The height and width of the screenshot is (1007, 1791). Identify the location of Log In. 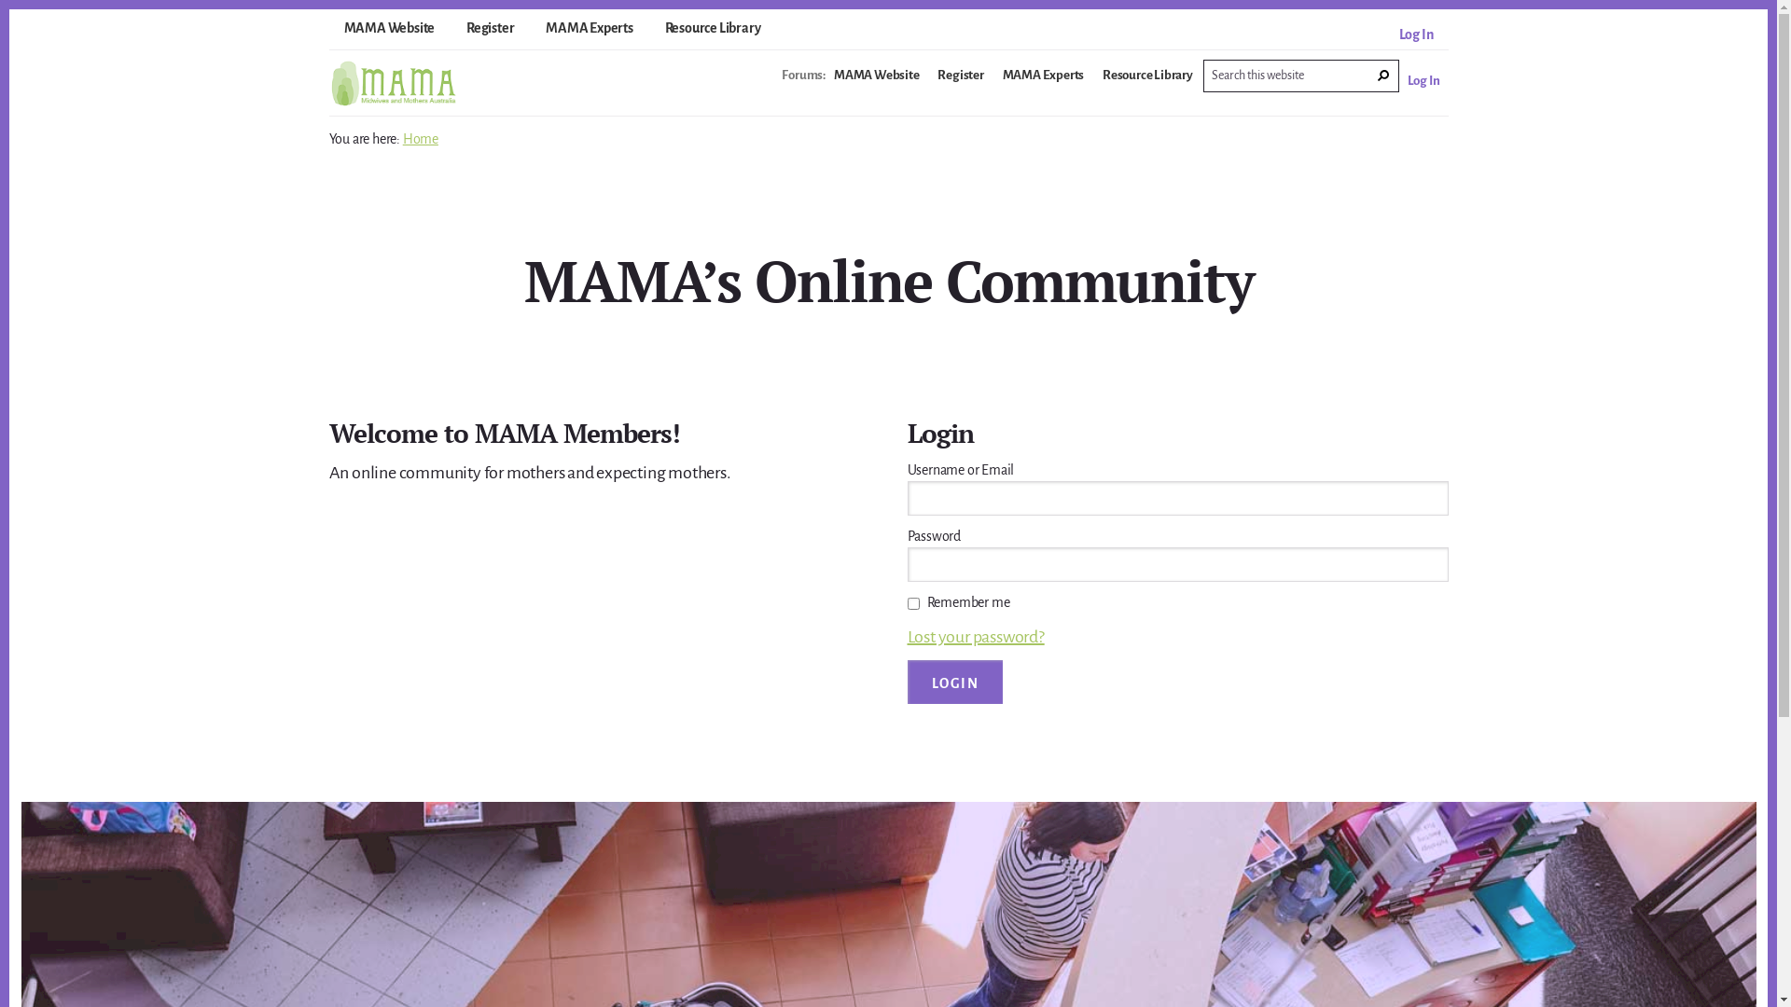
(1416, 38).